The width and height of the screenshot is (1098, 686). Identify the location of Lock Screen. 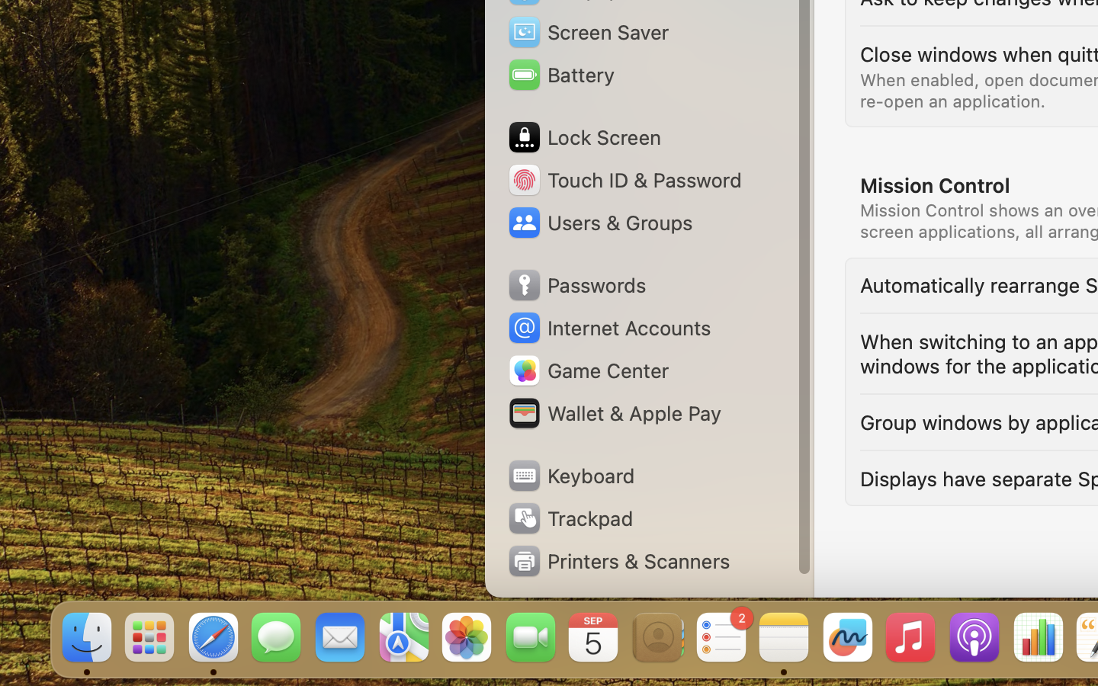
(584, 137).